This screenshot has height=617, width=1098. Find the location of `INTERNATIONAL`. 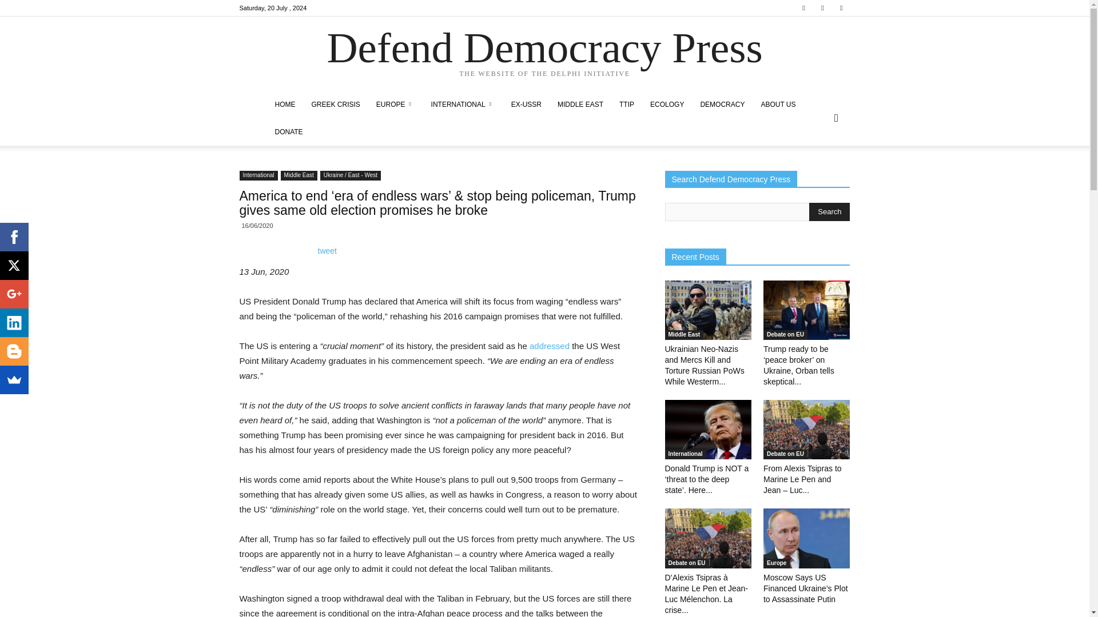

INTERNATIONAL is located at coordinates (463, 104).